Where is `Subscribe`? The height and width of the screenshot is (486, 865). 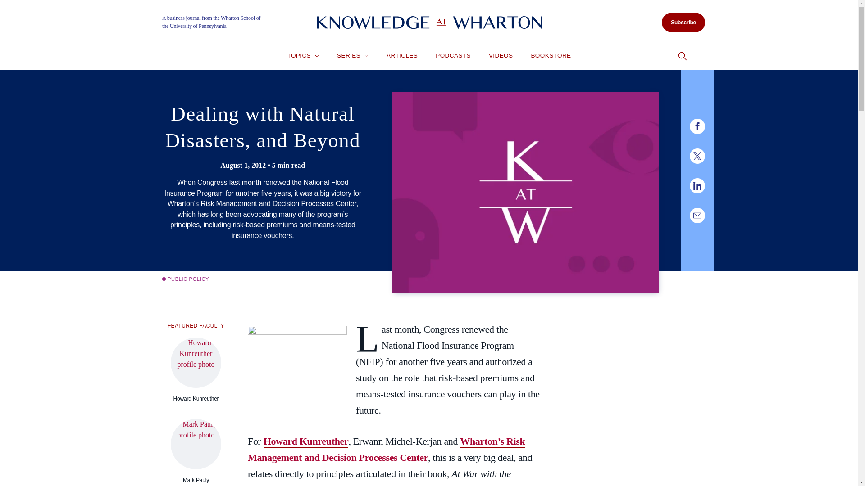
Subscribe is located at coordinates (683, 22).